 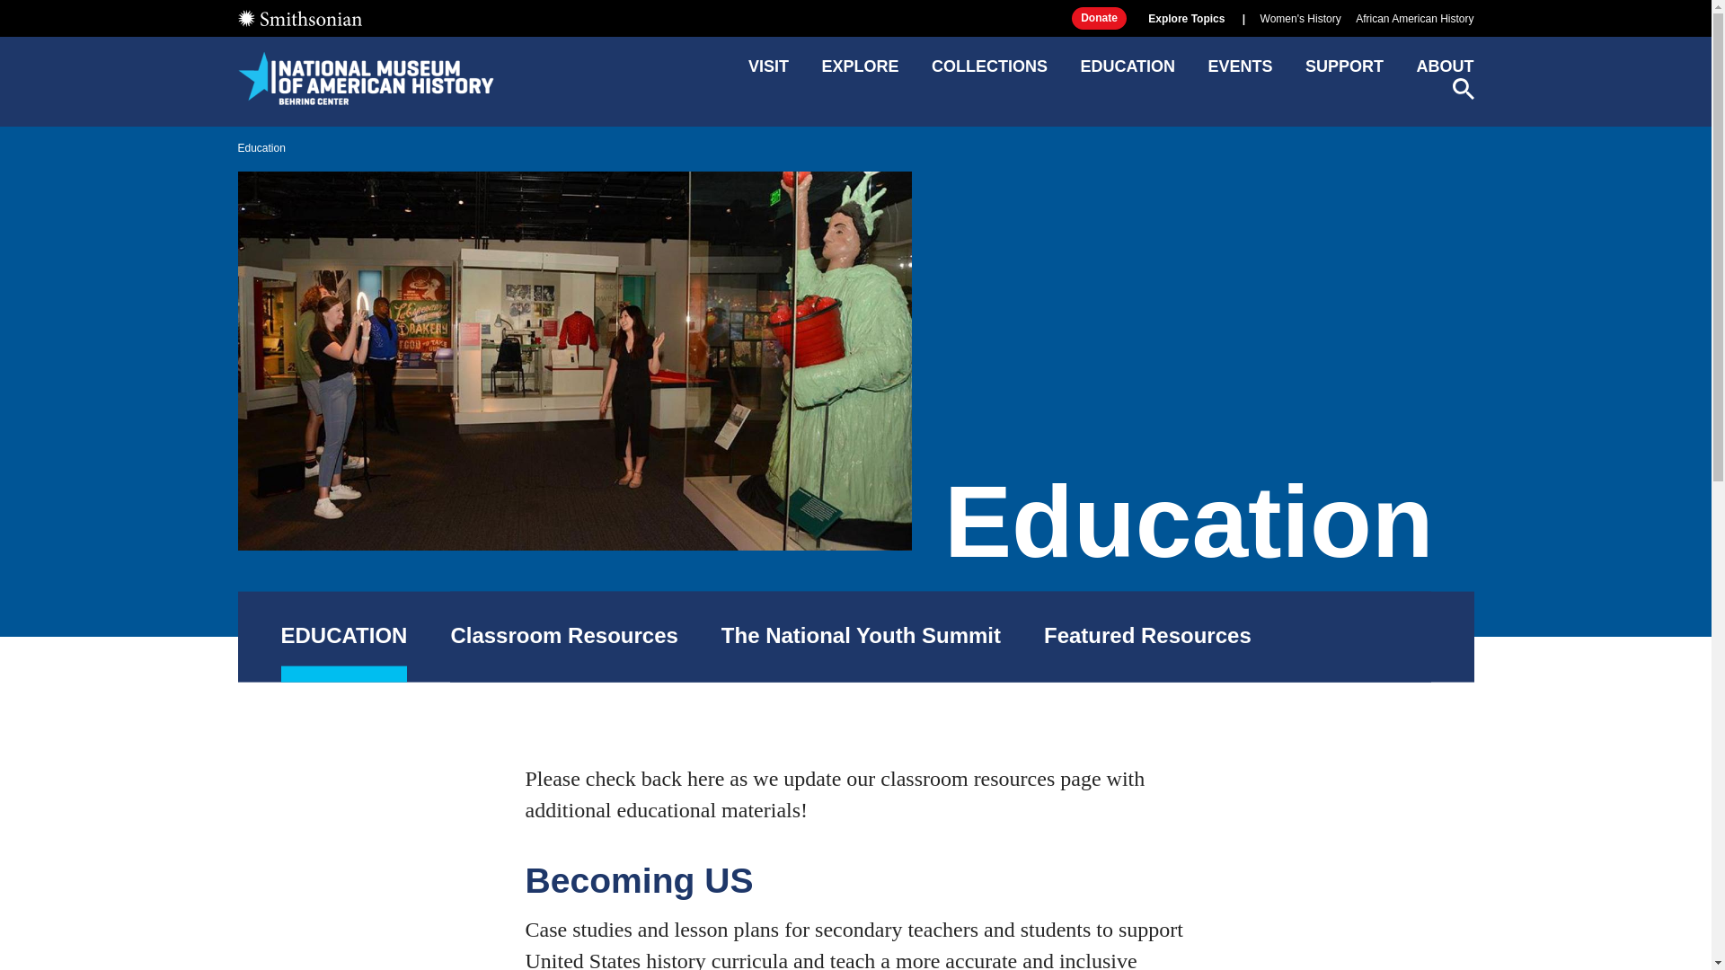 I want to click on ABOUT, so click(x=1445, y=72).